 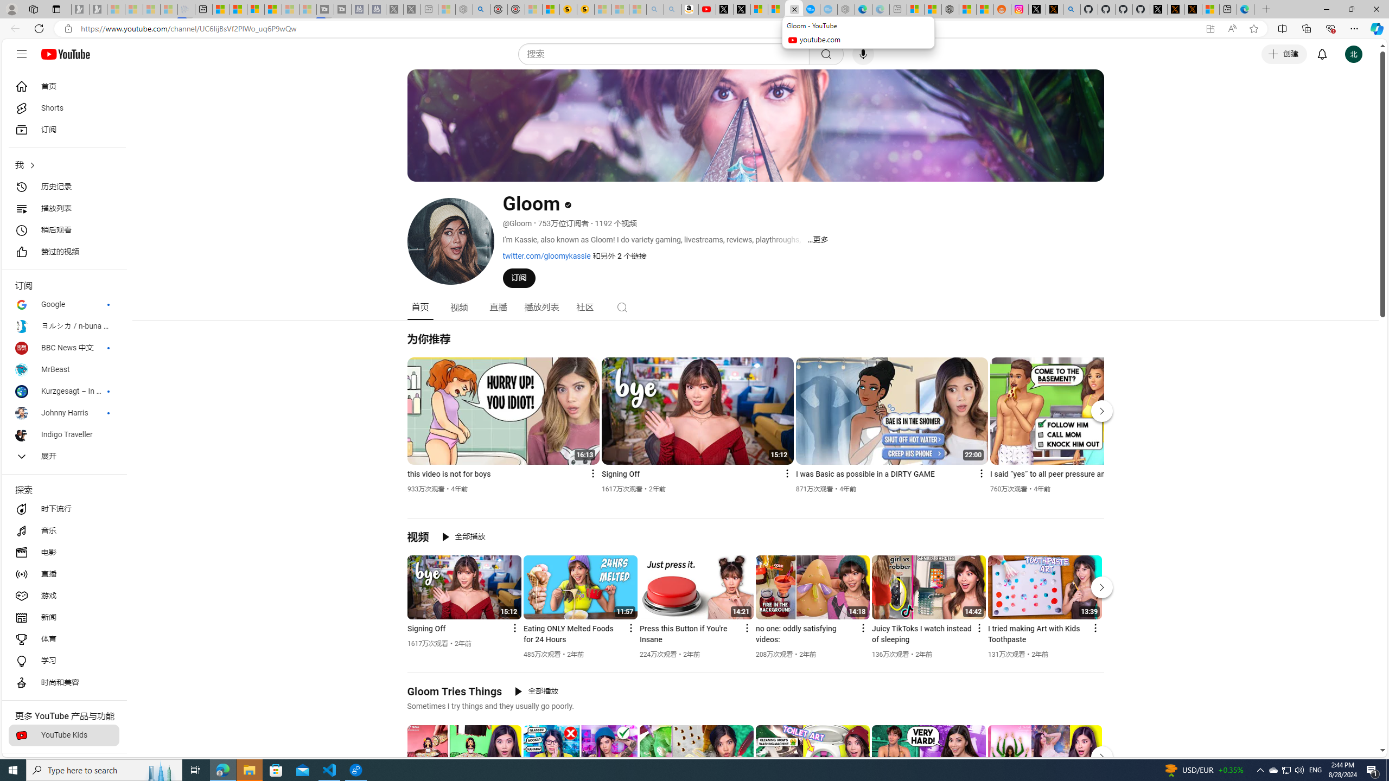 What do you see at coordinates (11, 9) in the screenshot?
I see `Personal Profile` at bounding box center [11, 9].